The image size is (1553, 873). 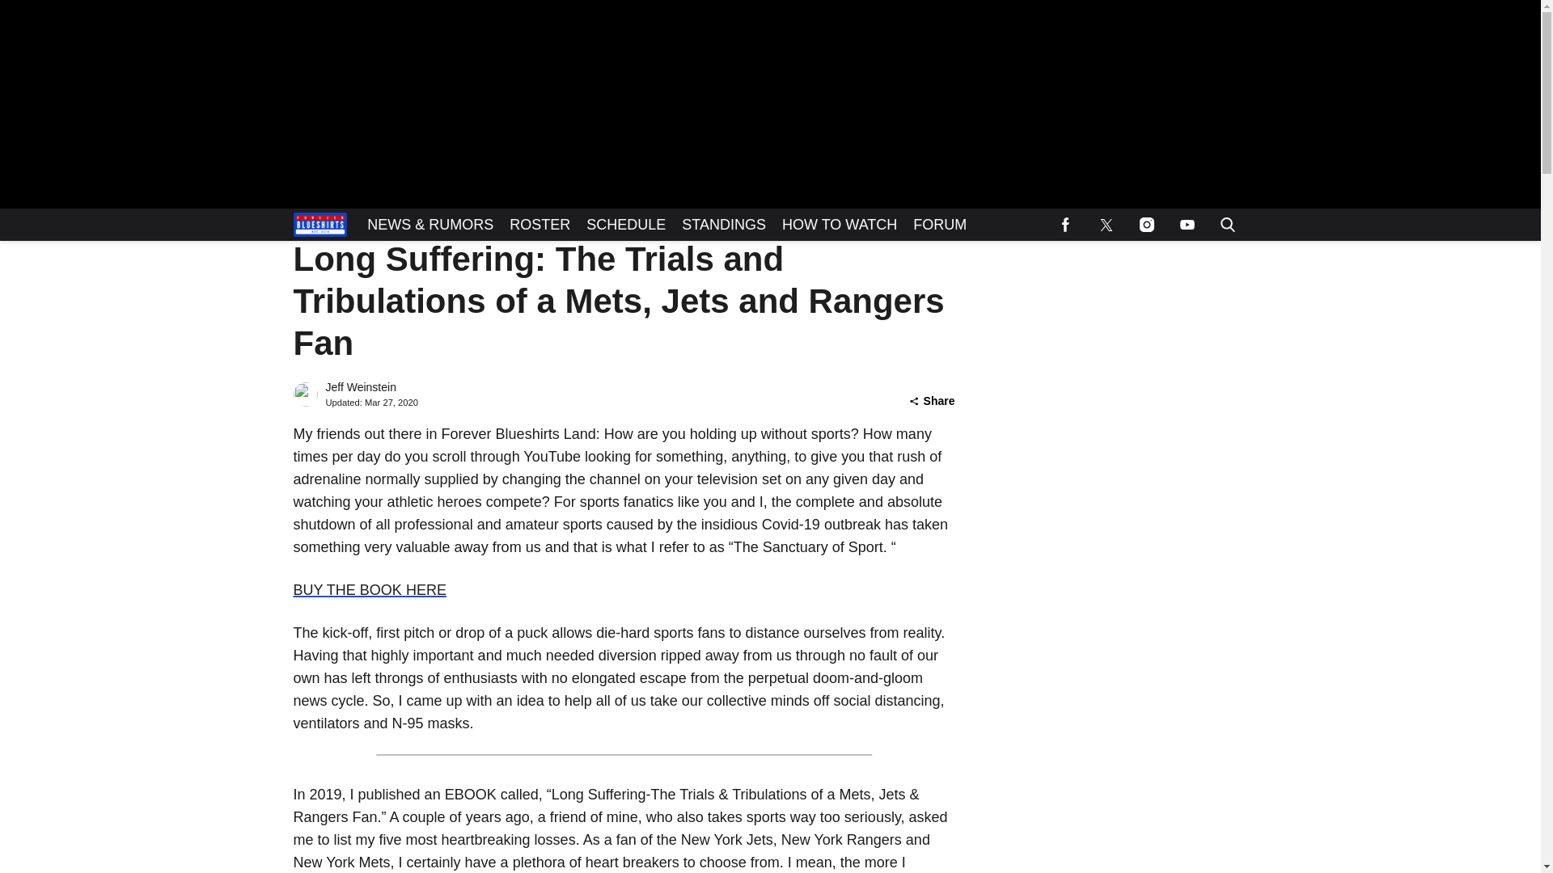 What do you see at coordinates (540, 225) in the screenshot?
I see `ROSTER` at bounding box center [540, 225].